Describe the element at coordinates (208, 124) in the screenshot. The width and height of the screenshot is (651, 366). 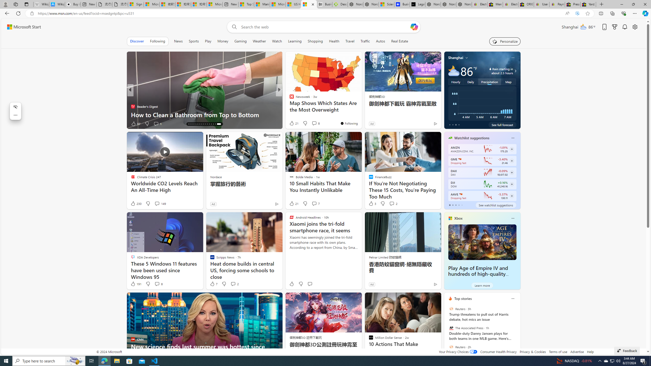
I see `AutomationID: tab-24` at that location.